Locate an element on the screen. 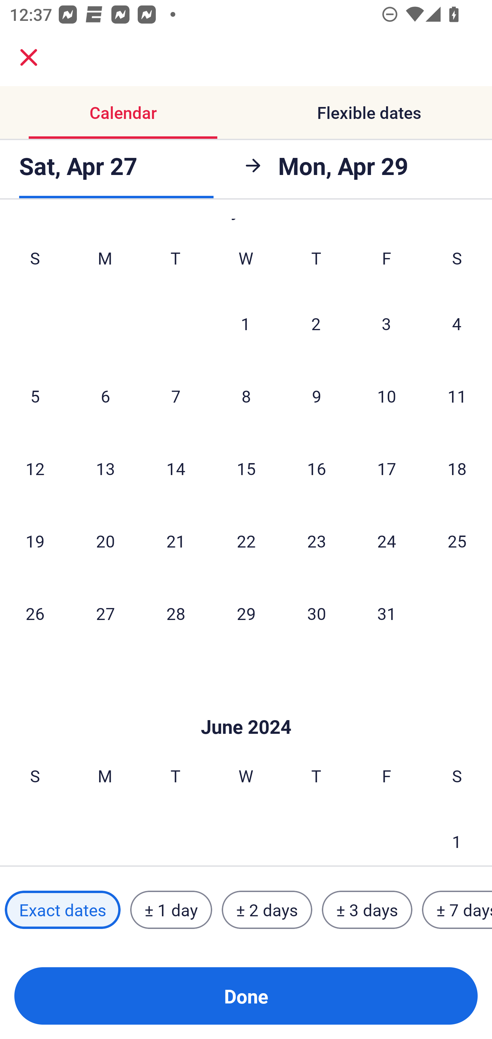 The height and width of the screenshot is (1039, 492). Exact dates is located at coordinates (63, 909).